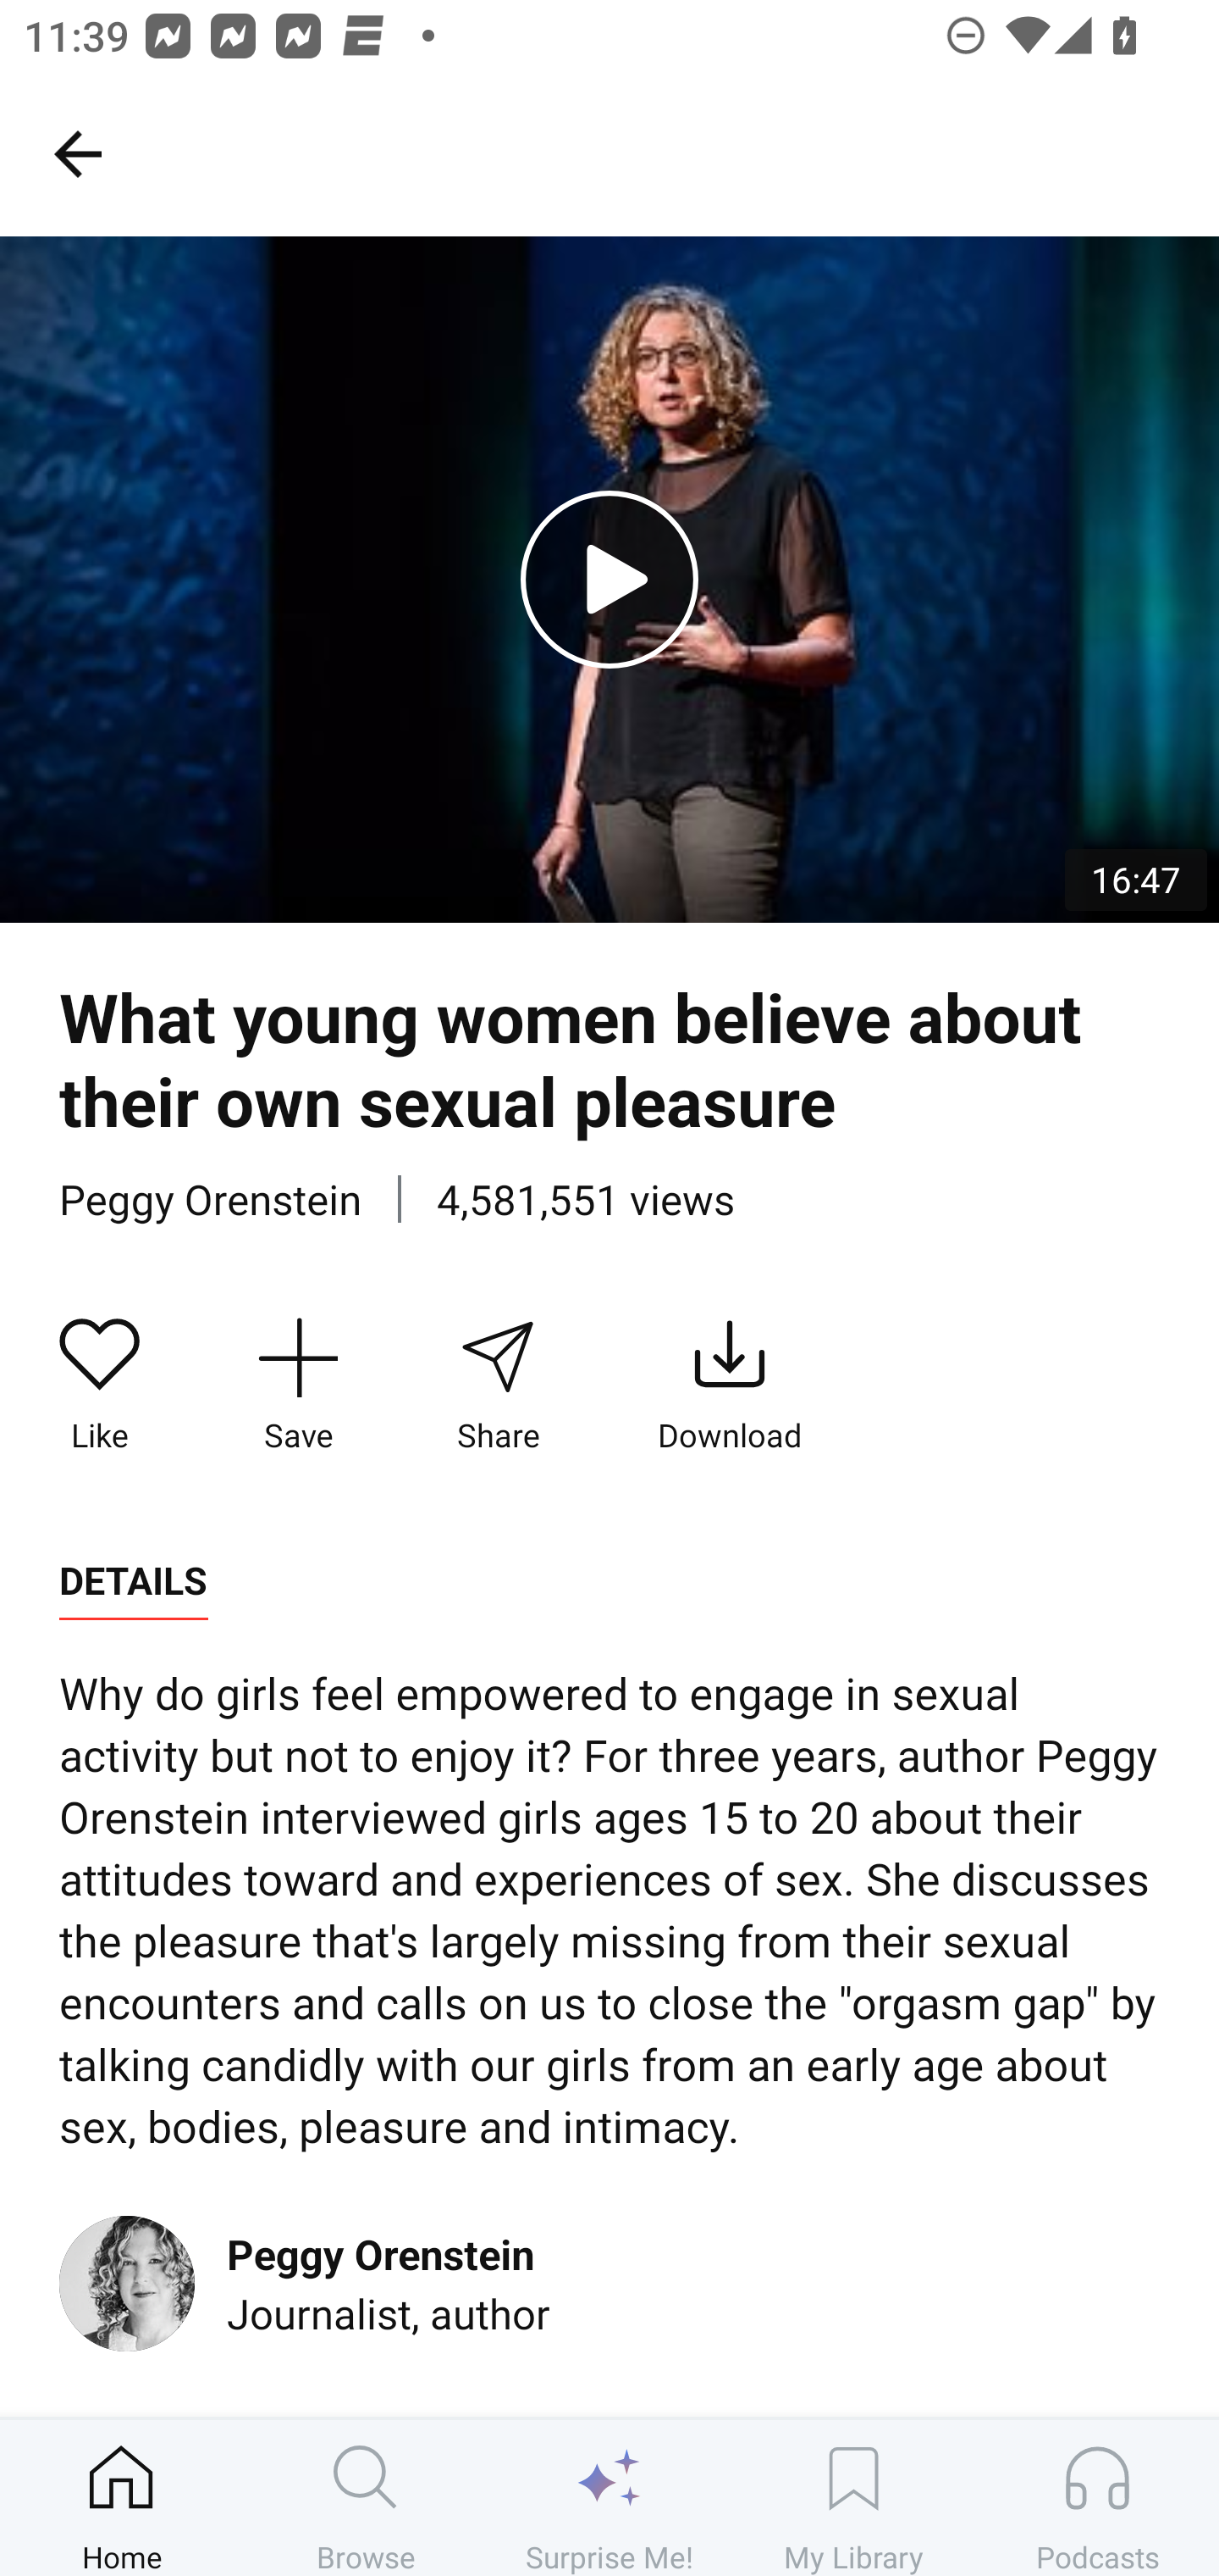  Describe the element at coordinates (100, 1385) in the screenshot. I see `Like` at that location.